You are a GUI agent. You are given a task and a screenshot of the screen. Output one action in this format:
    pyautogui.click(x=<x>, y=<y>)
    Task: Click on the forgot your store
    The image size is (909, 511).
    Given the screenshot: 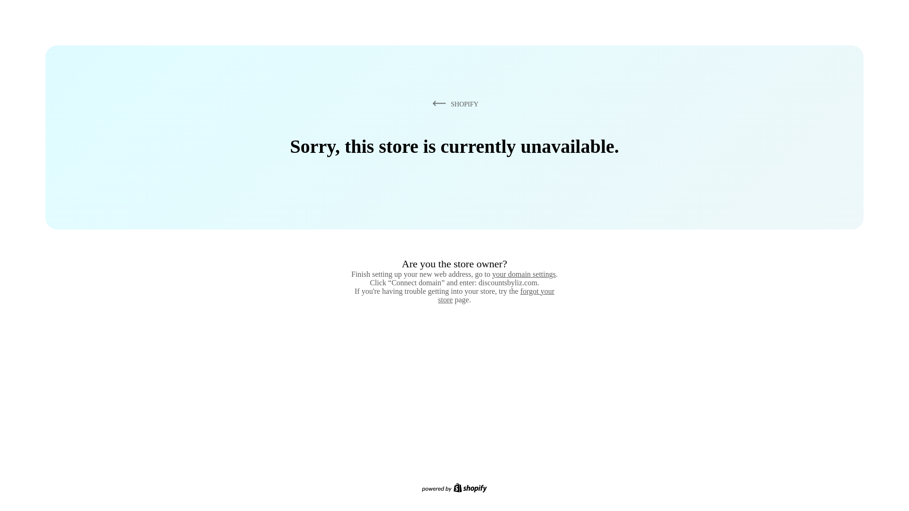 What is the action you would take?
    pyautogui.click(x=496, y=295)
    